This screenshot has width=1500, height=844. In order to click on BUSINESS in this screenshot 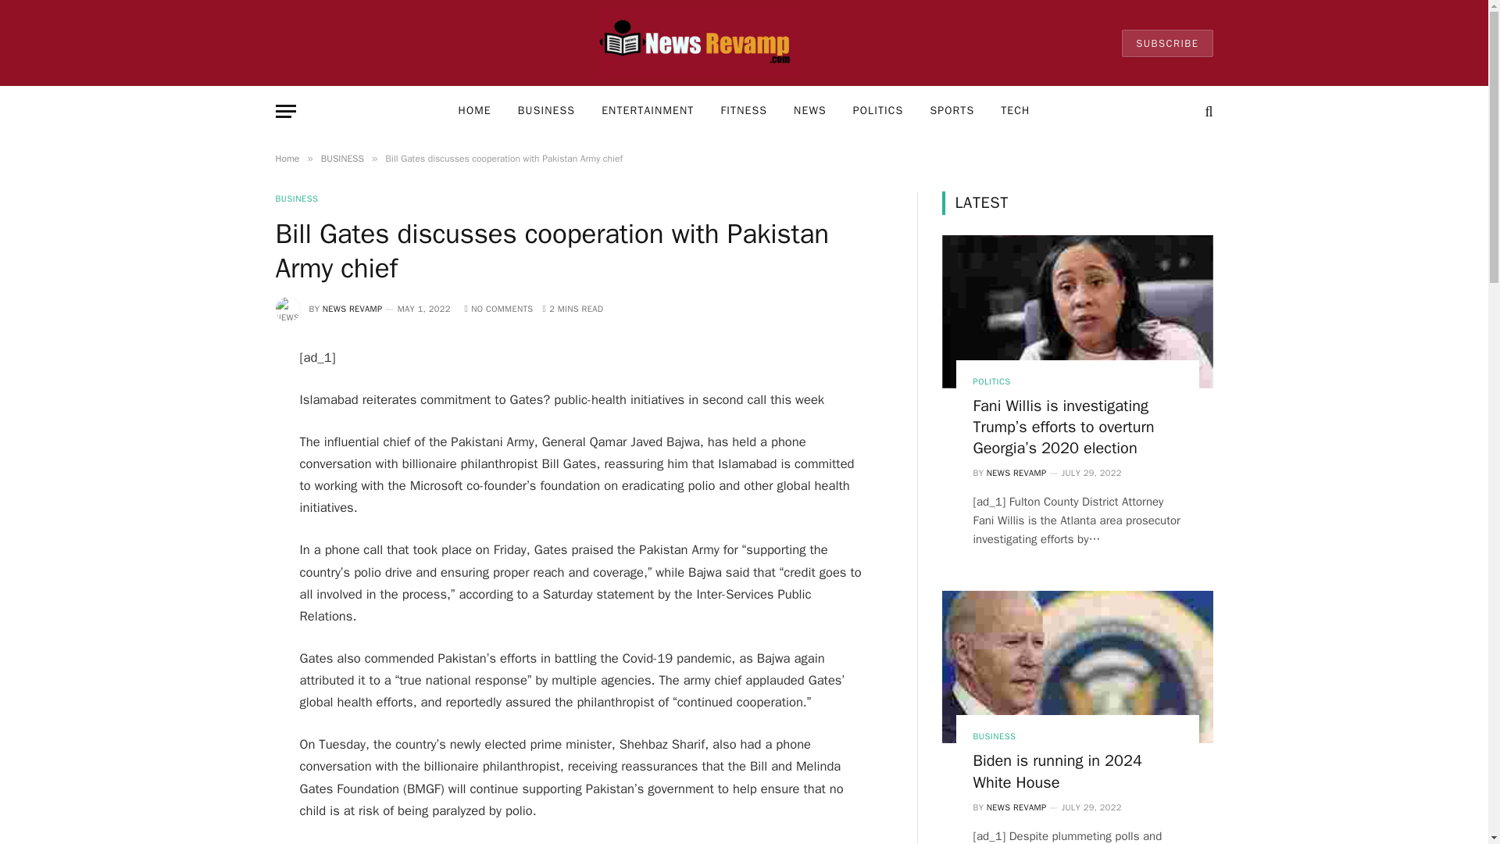, I will do `click(342, 158)`.